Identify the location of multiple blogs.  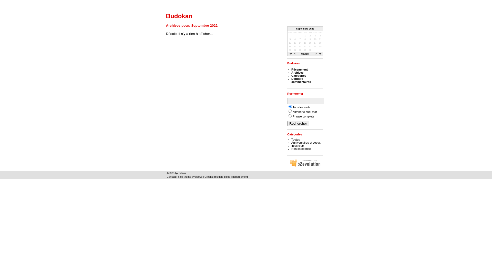
(222, 177).